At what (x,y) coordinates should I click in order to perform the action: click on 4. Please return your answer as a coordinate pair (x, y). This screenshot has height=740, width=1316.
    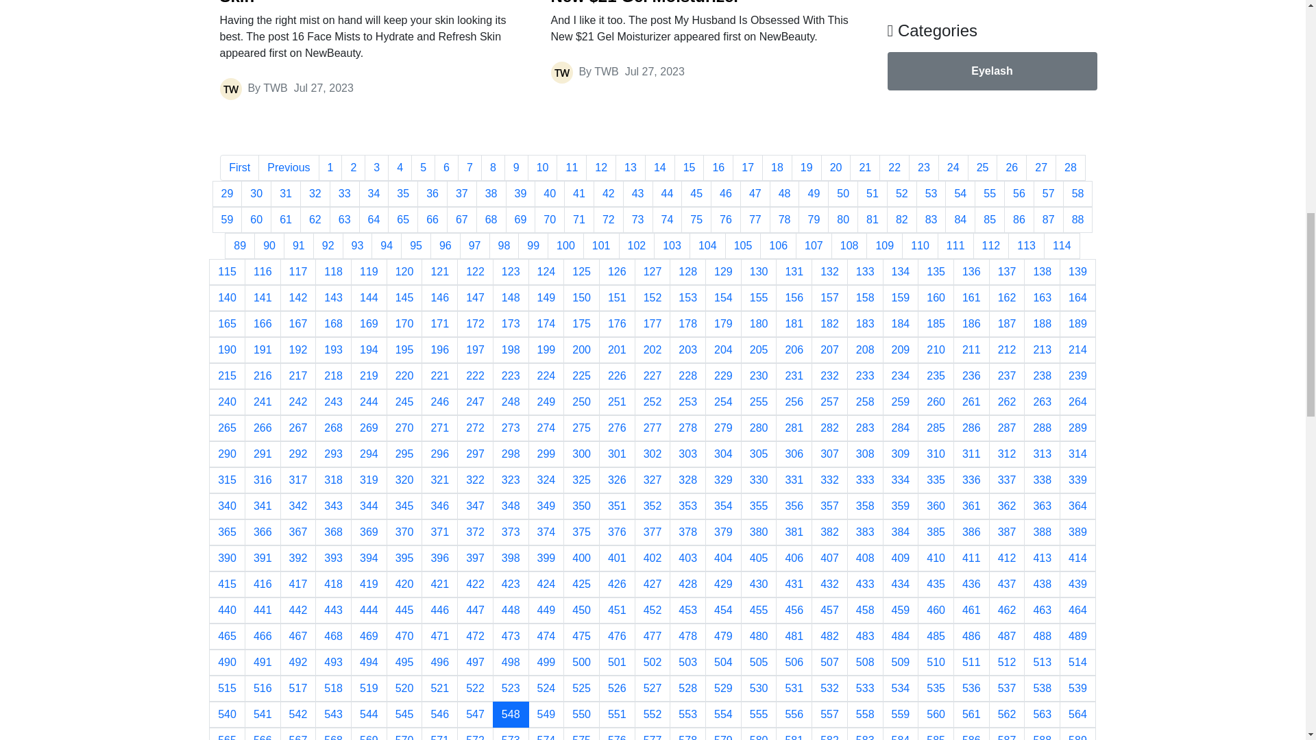
    Looking at the image, I should click on (400, 167).